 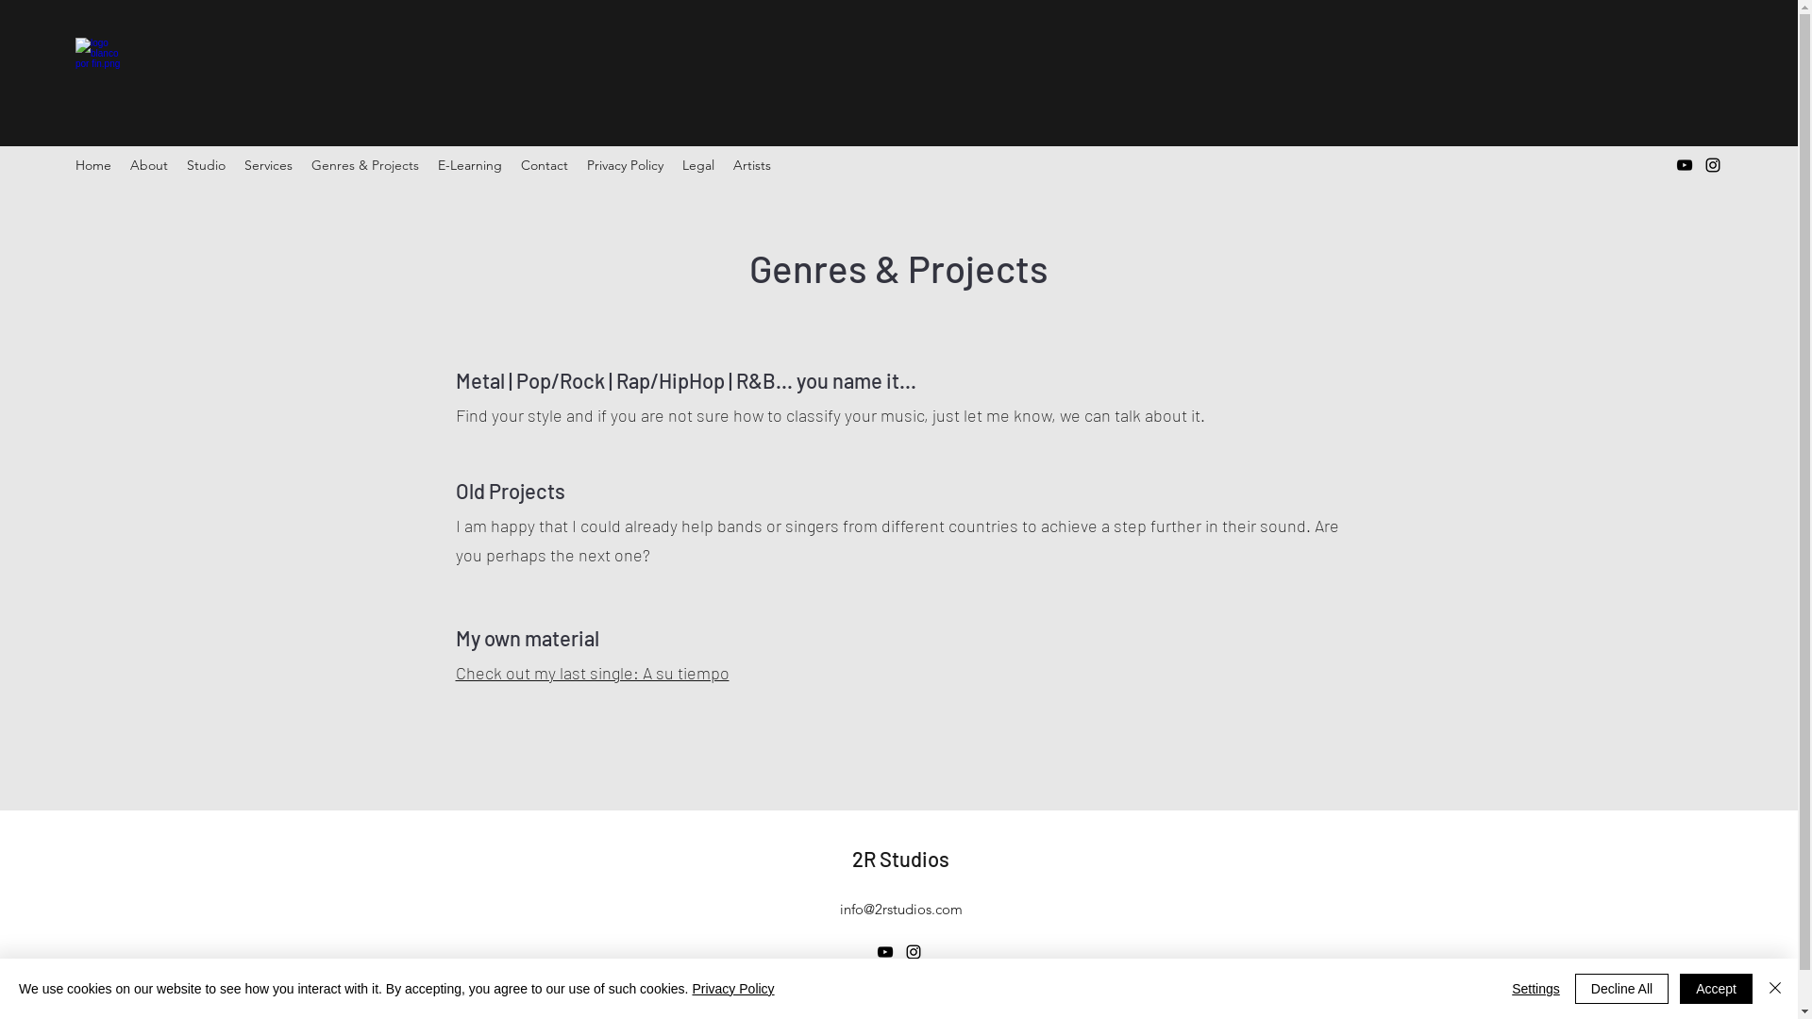 I want to click on Privacy Policy, so click(x=625, y=165).